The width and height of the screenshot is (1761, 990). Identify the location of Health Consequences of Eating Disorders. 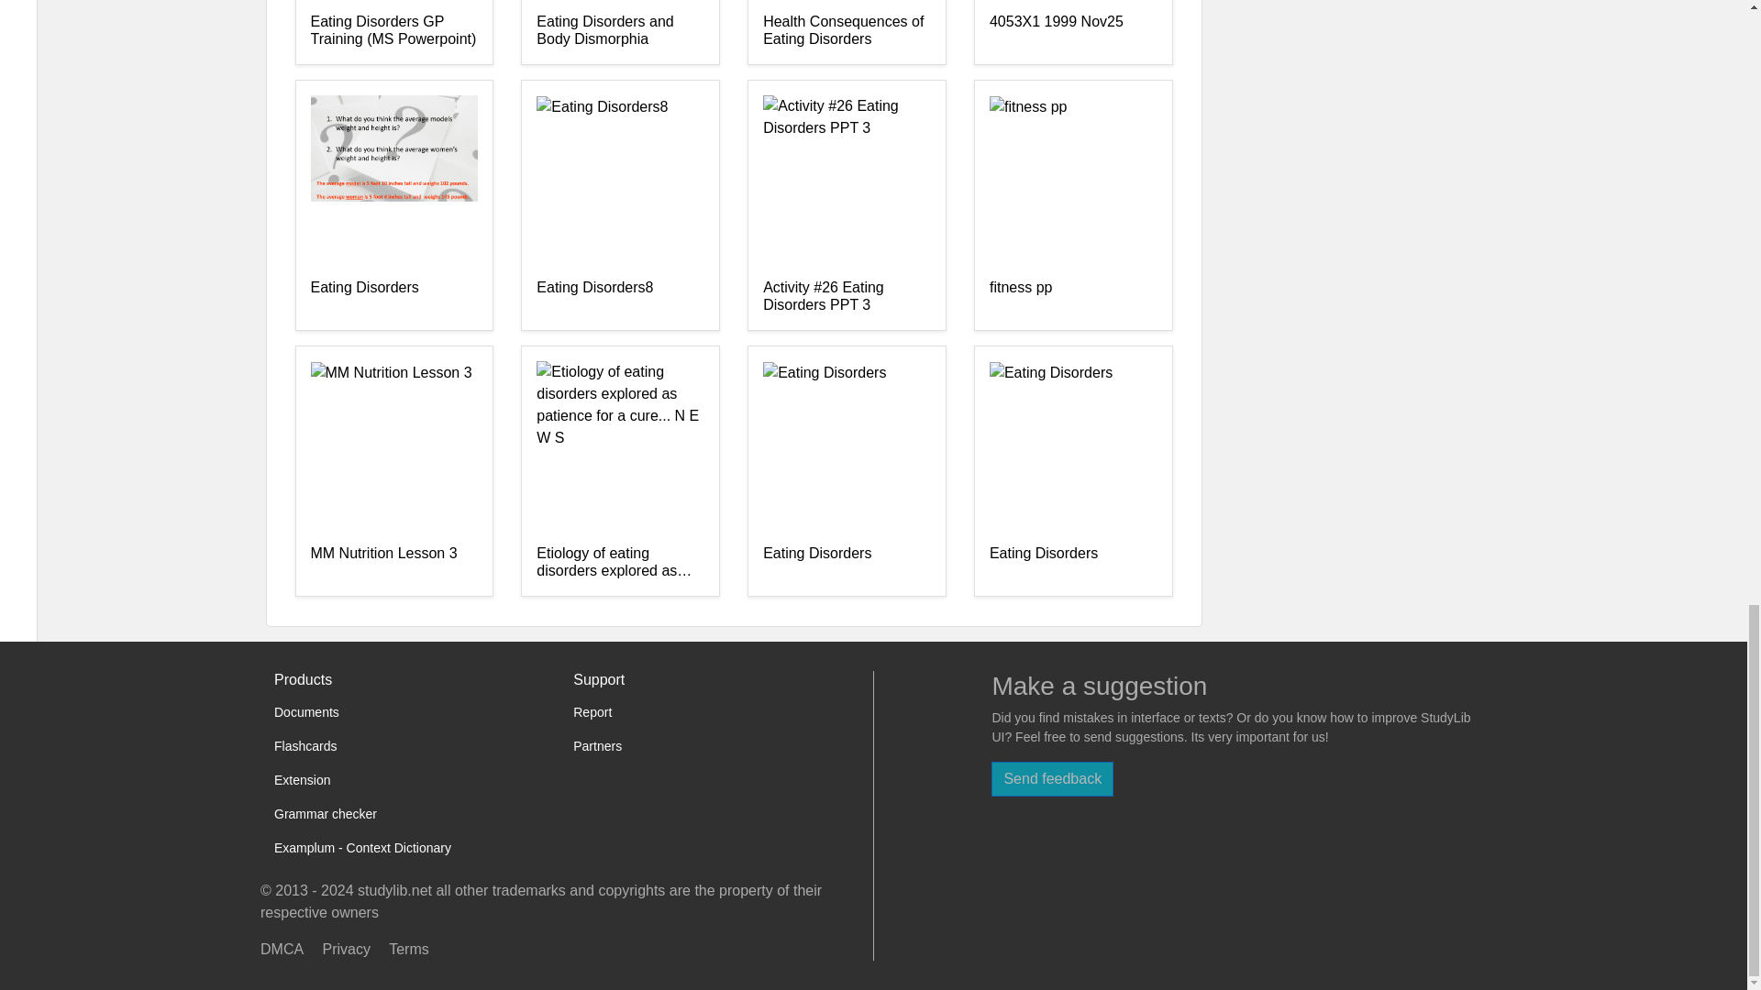
(847, 31).